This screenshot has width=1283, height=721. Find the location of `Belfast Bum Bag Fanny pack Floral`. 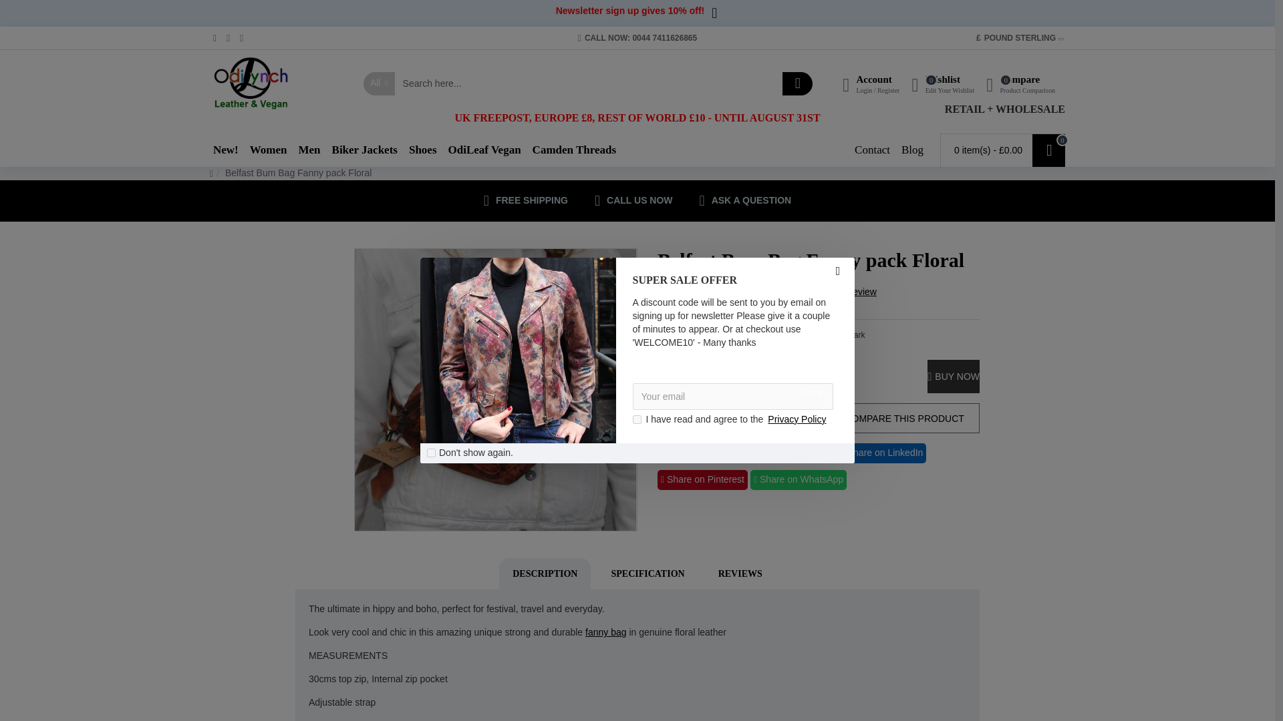

Belfast Bum Bag Fanny pack Floral is located at coordinates (496, 389).